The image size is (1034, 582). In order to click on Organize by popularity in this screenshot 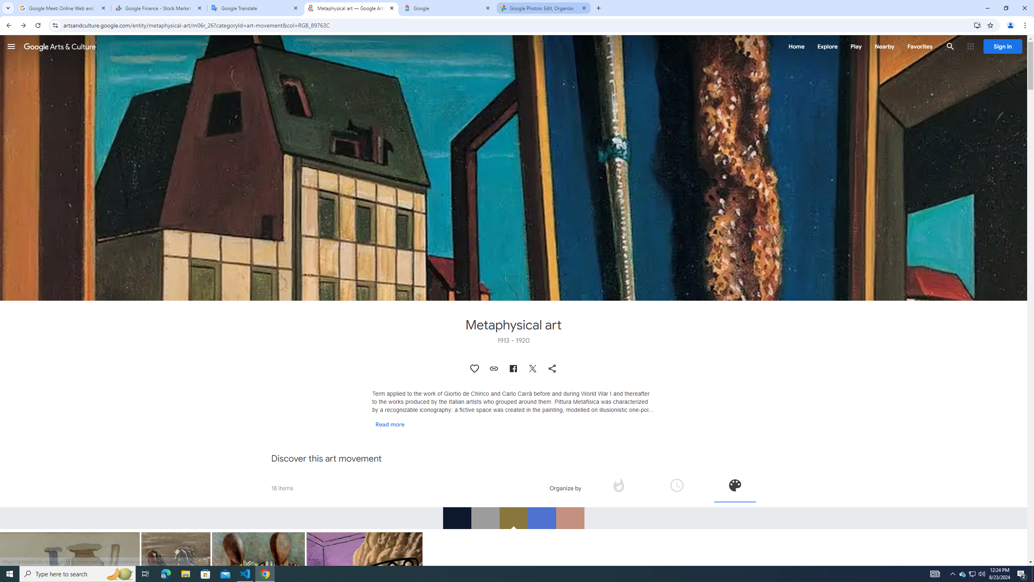, I will do `click(619, 488)`.